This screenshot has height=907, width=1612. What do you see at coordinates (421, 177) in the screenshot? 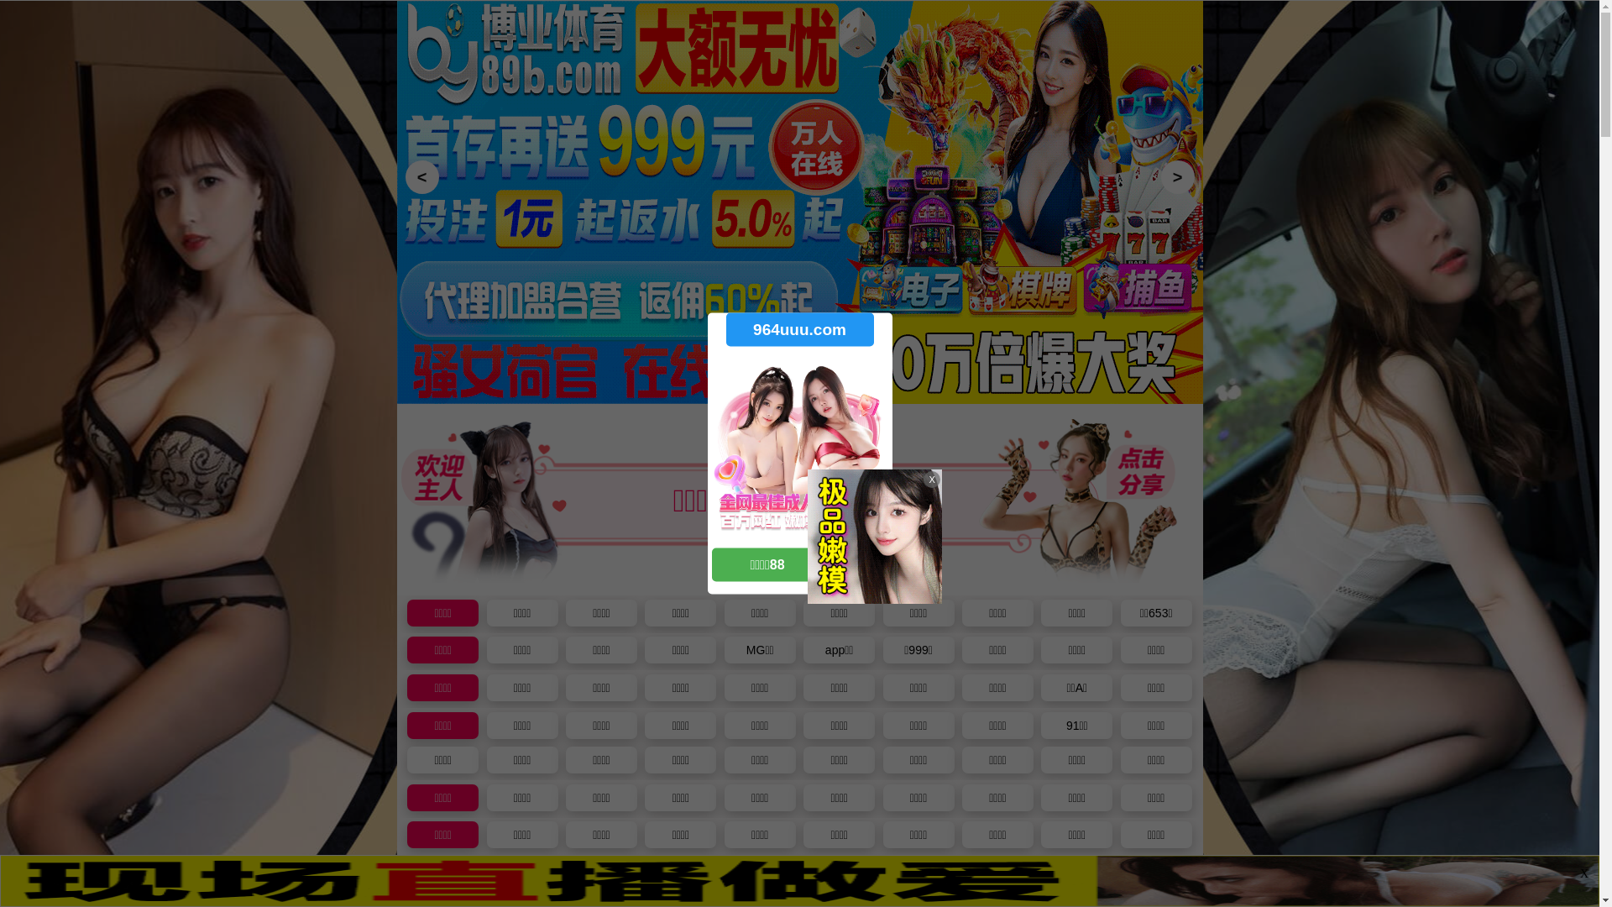
I see `<` at bounding box center [421, 177].